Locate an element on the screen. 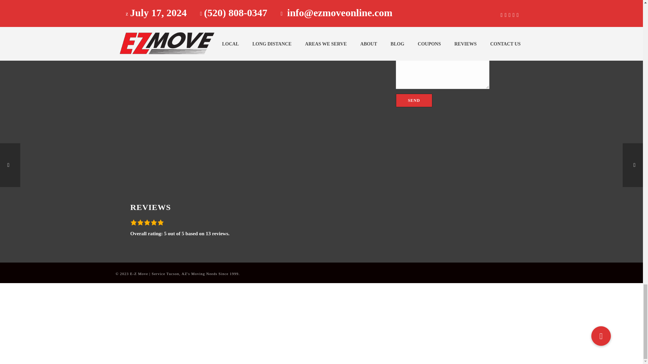 The height and width of the screenshot is (364, 648). EZMove Google Map Location is located at coordinates (181, 67).